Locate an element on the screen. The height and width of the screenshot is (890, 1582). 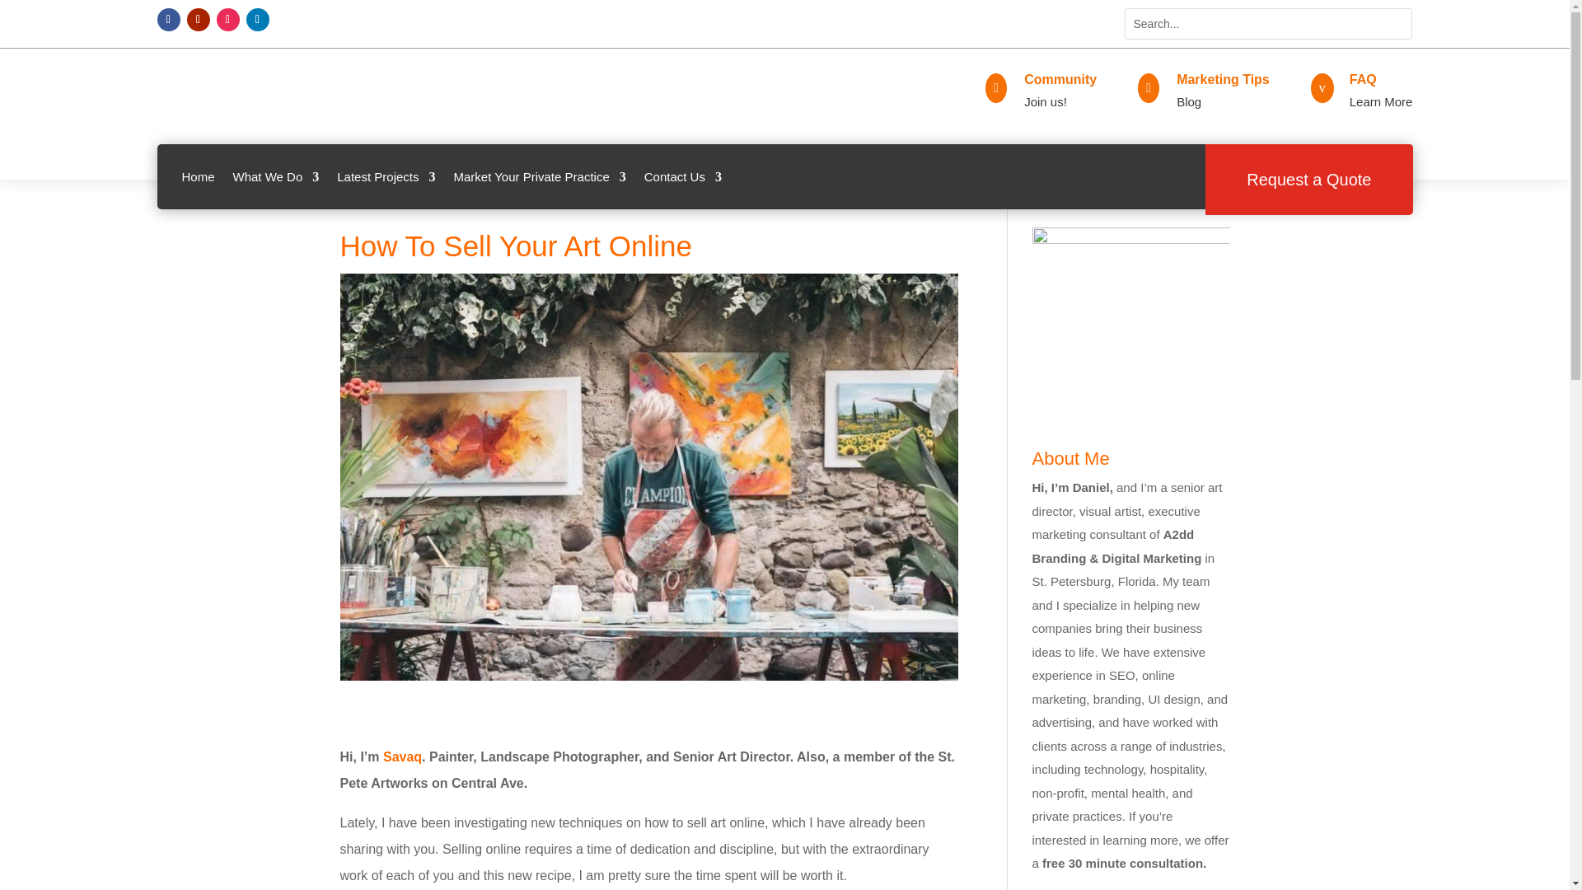
Follow on Instagram is located at coordinates (227, 19).